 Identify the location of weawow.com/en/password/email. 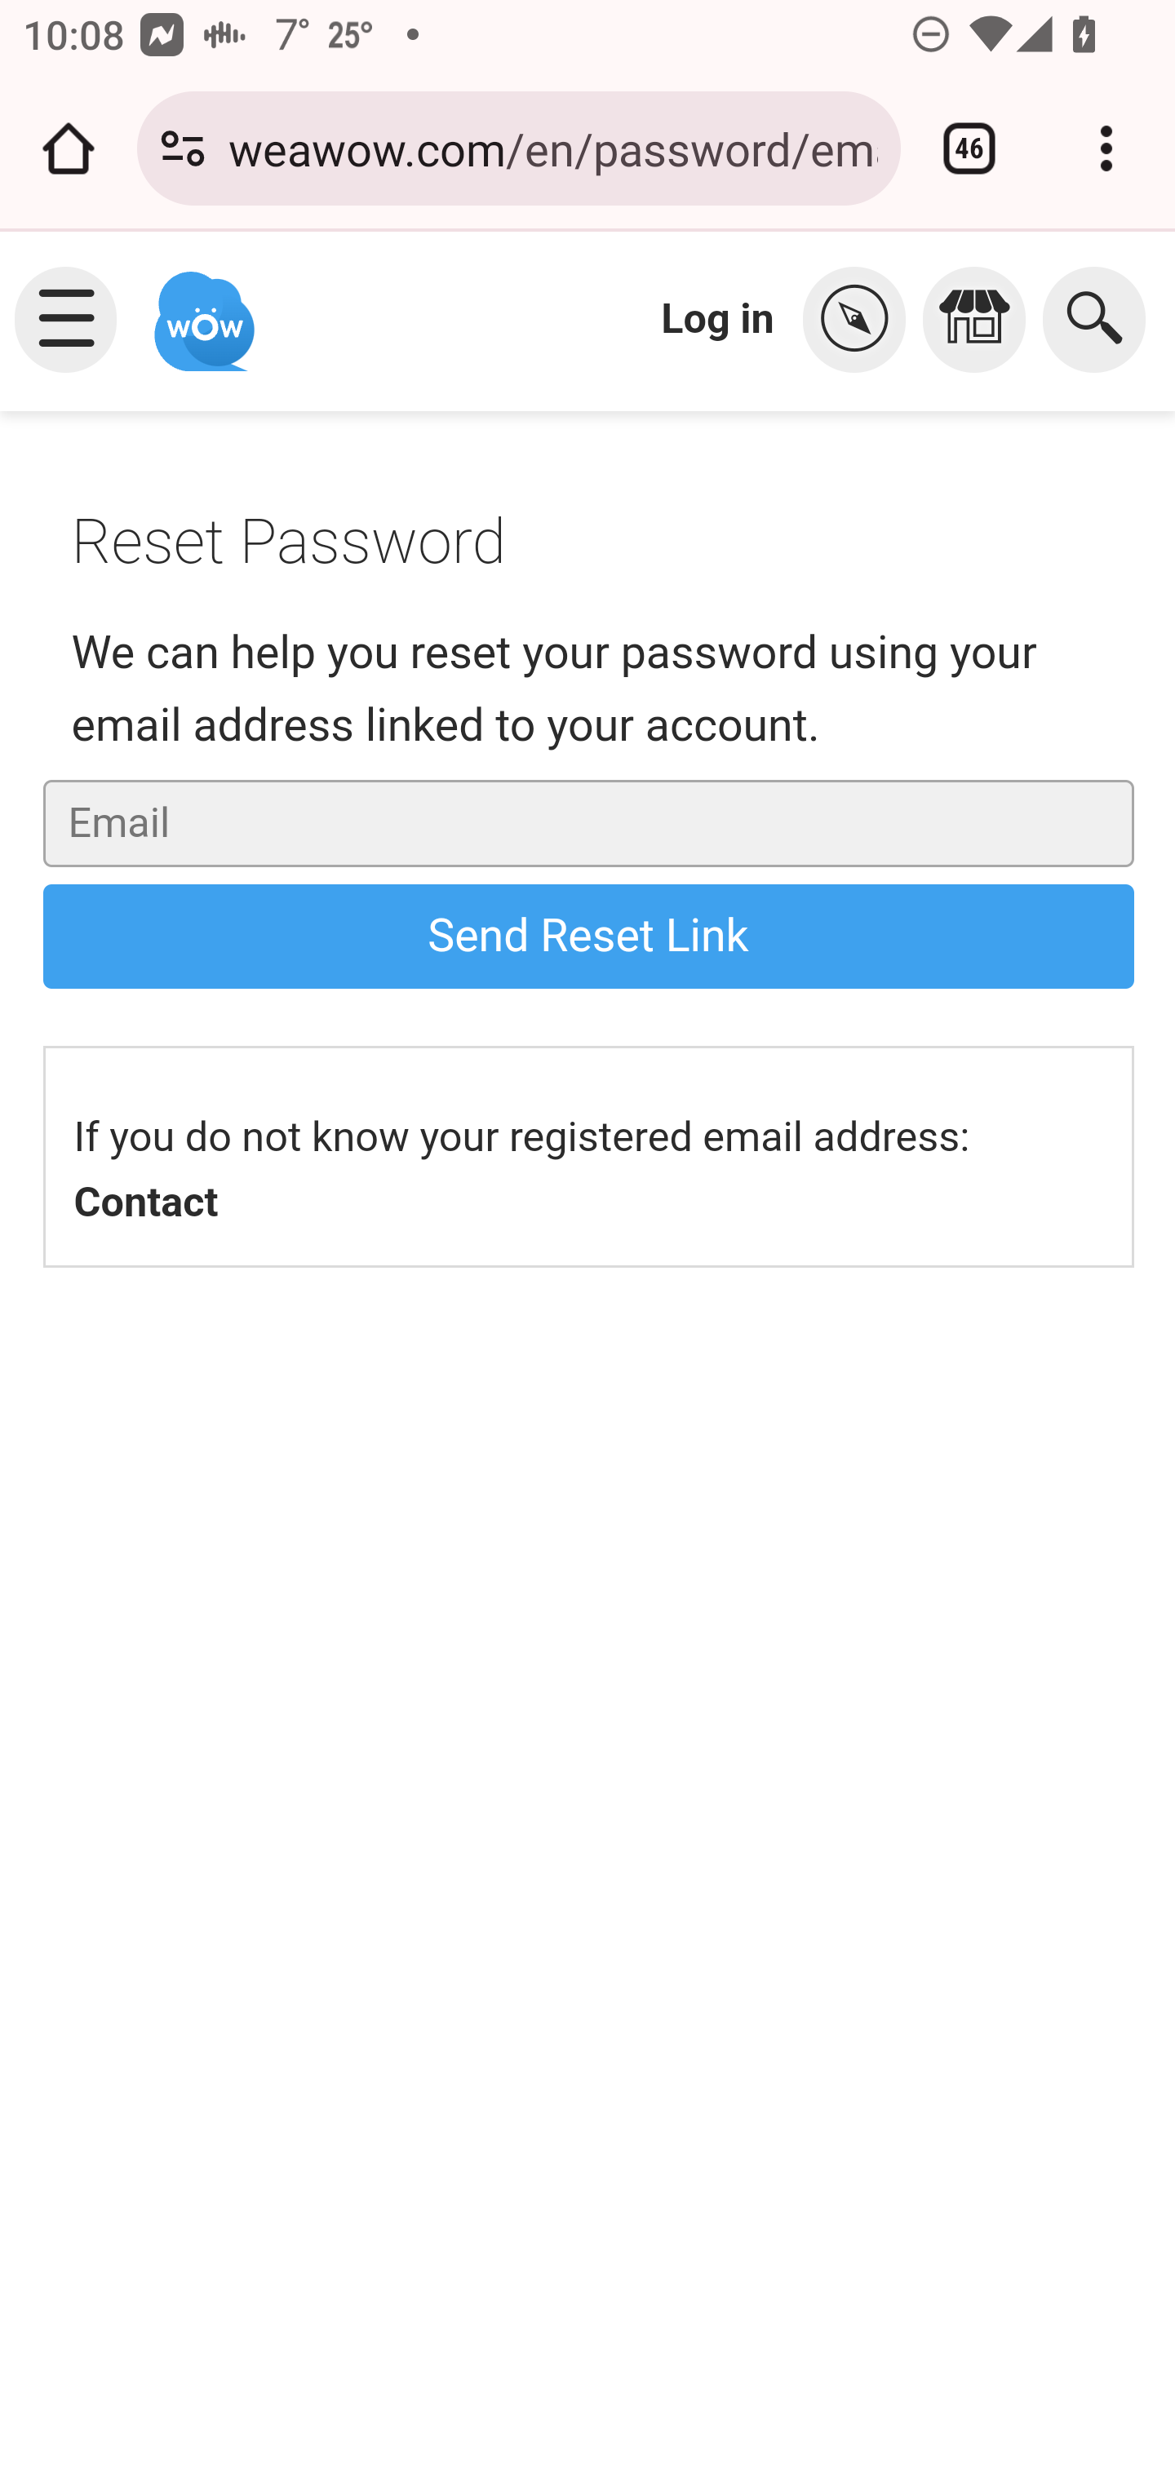
(552, 147).